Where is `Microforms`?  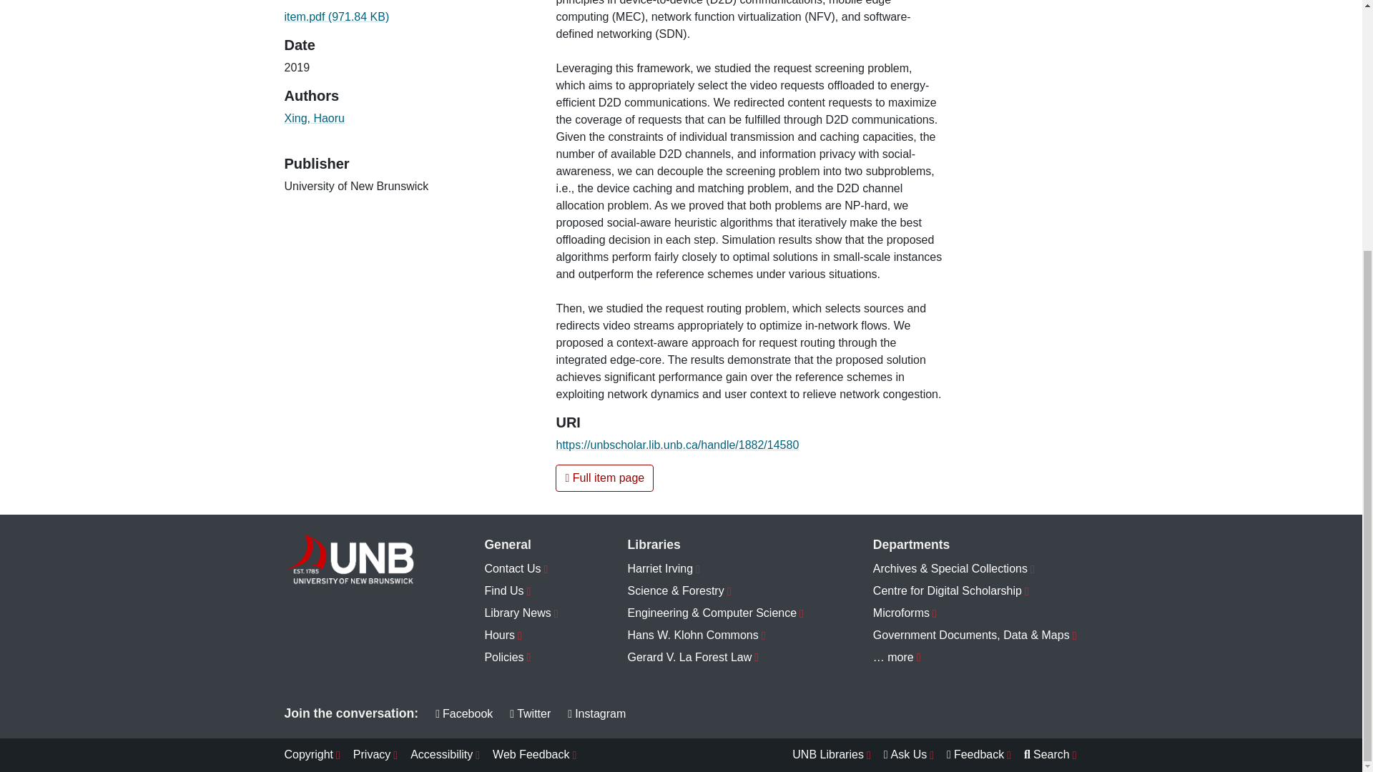 Microforms is located at coordinates (975, 613).